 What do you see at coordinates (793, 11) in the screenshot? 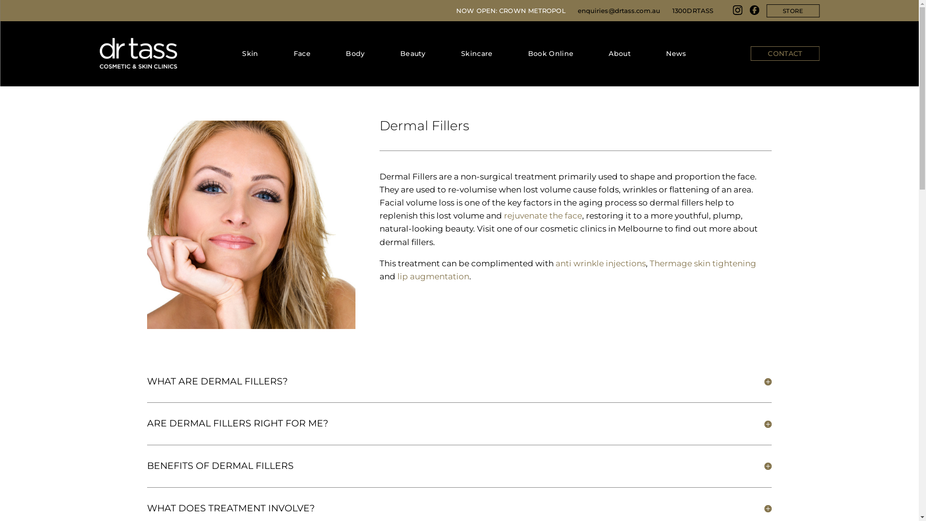
I see `STORE` at bounding box center [793, 11].